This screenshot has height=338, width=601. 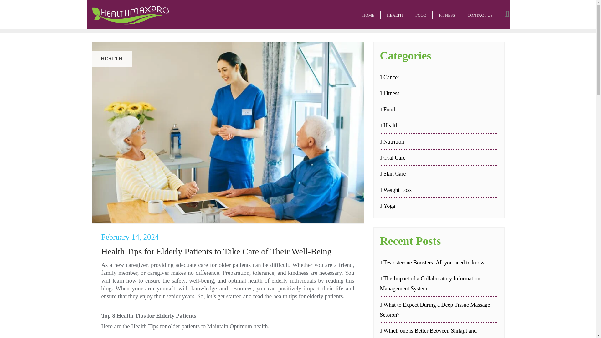 I want to click on Cancer, so click(x=389, y=77).